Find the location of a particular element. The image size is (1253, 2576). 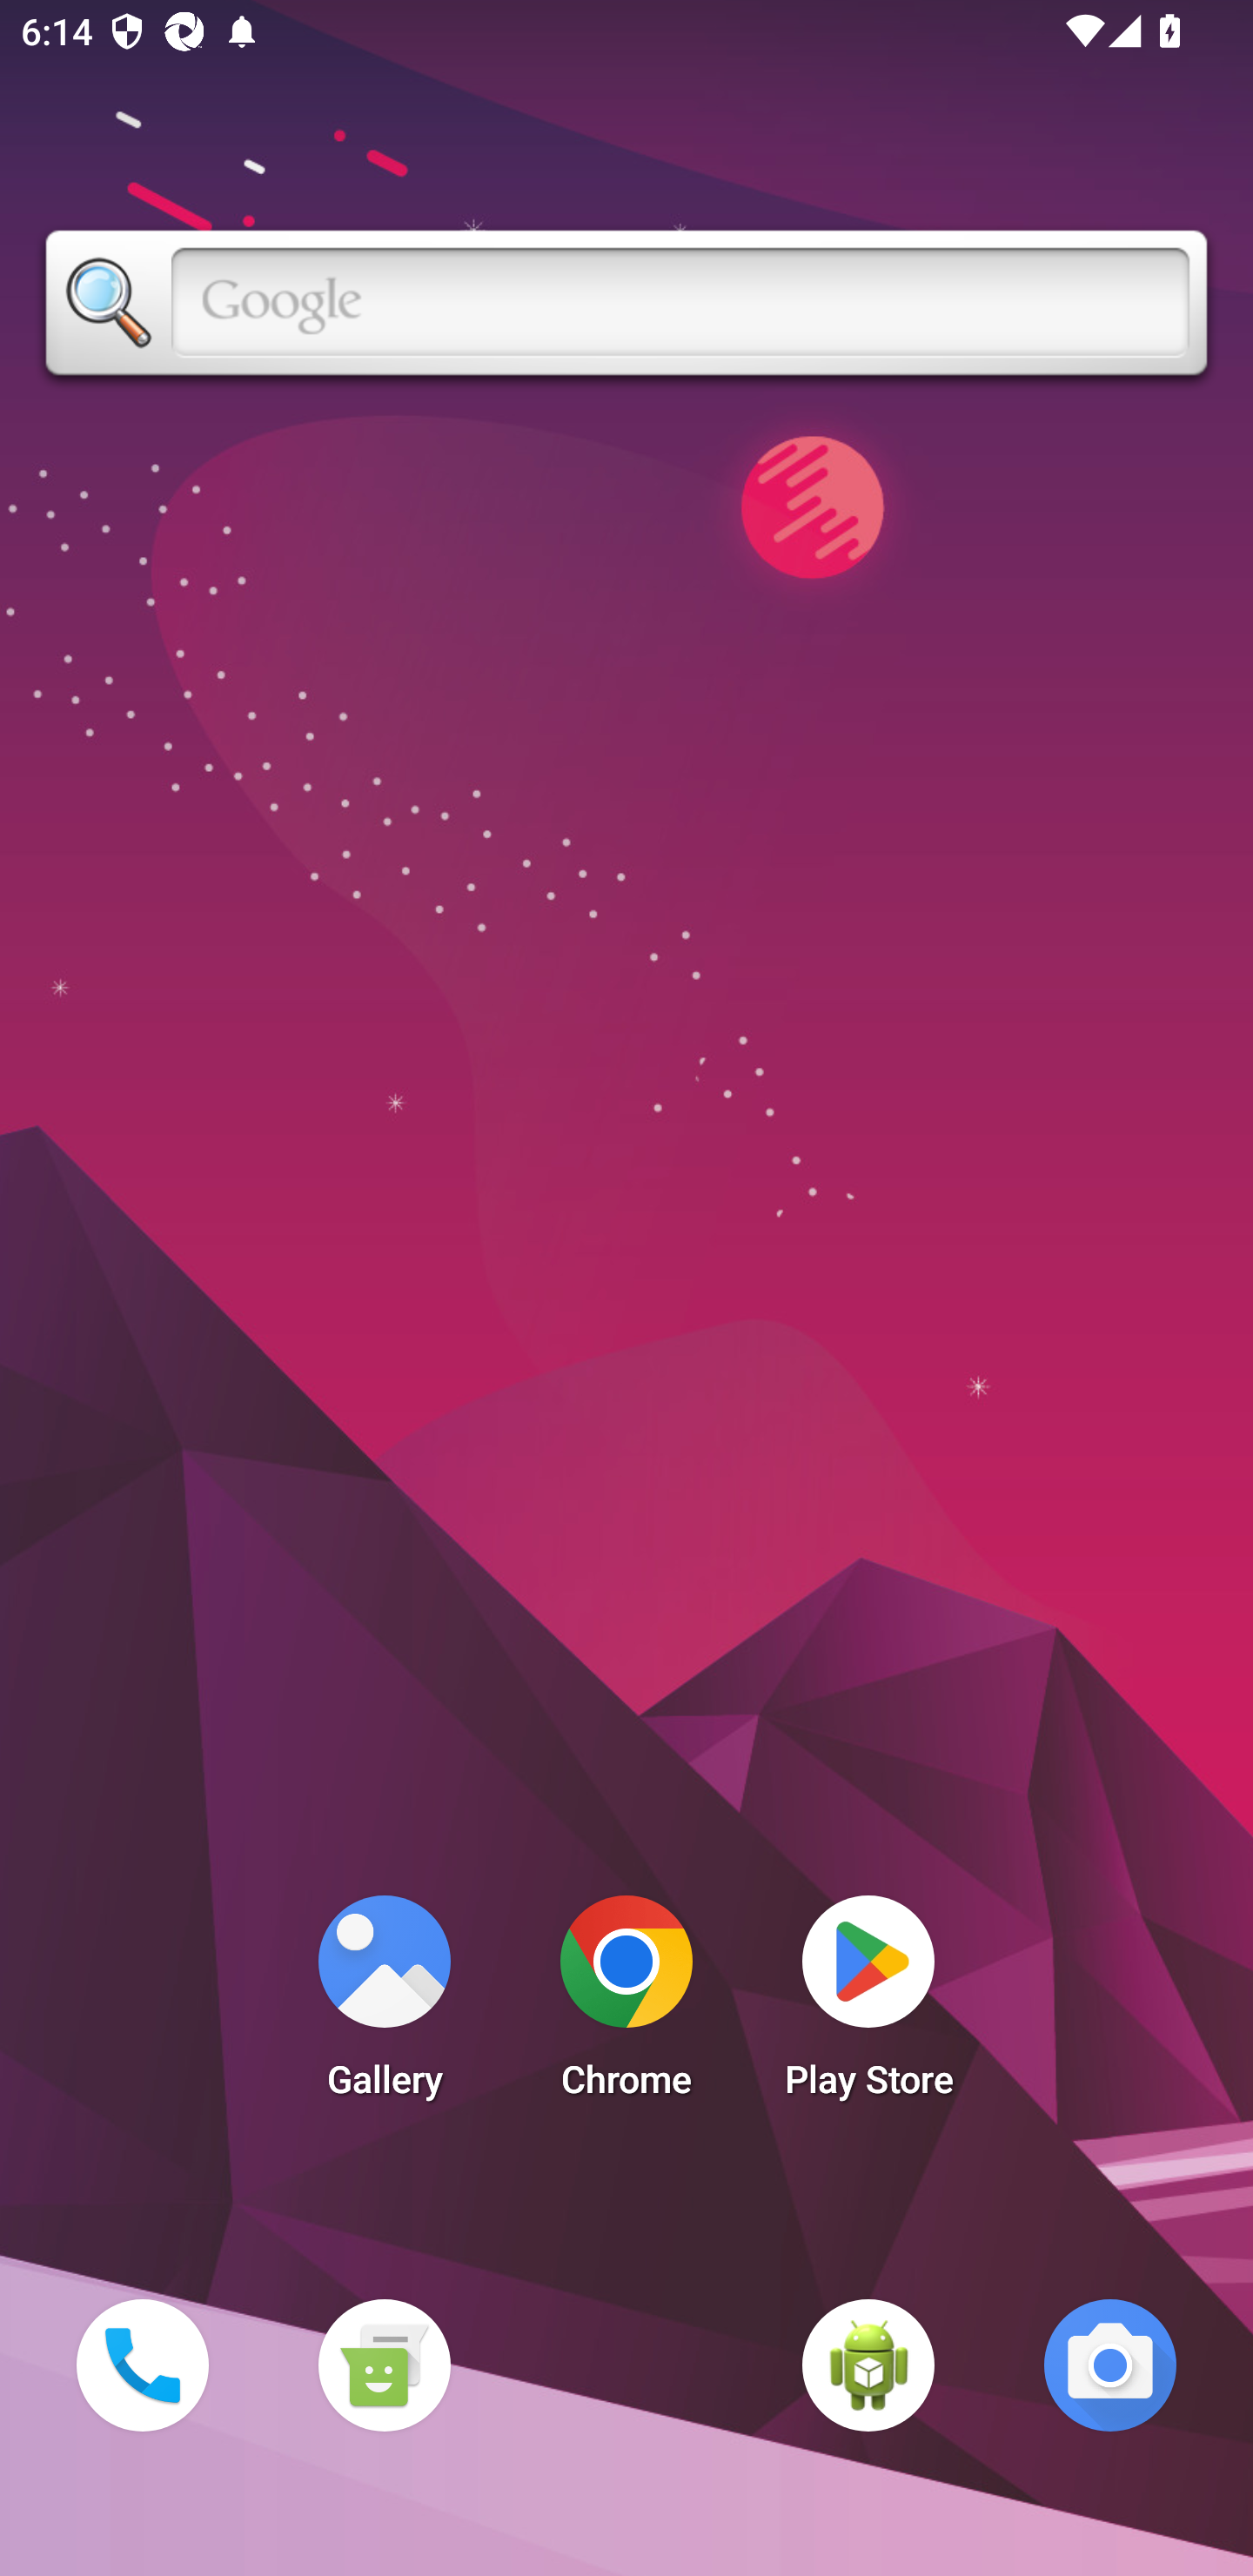

Phone is located at coordinates (142, 2365).